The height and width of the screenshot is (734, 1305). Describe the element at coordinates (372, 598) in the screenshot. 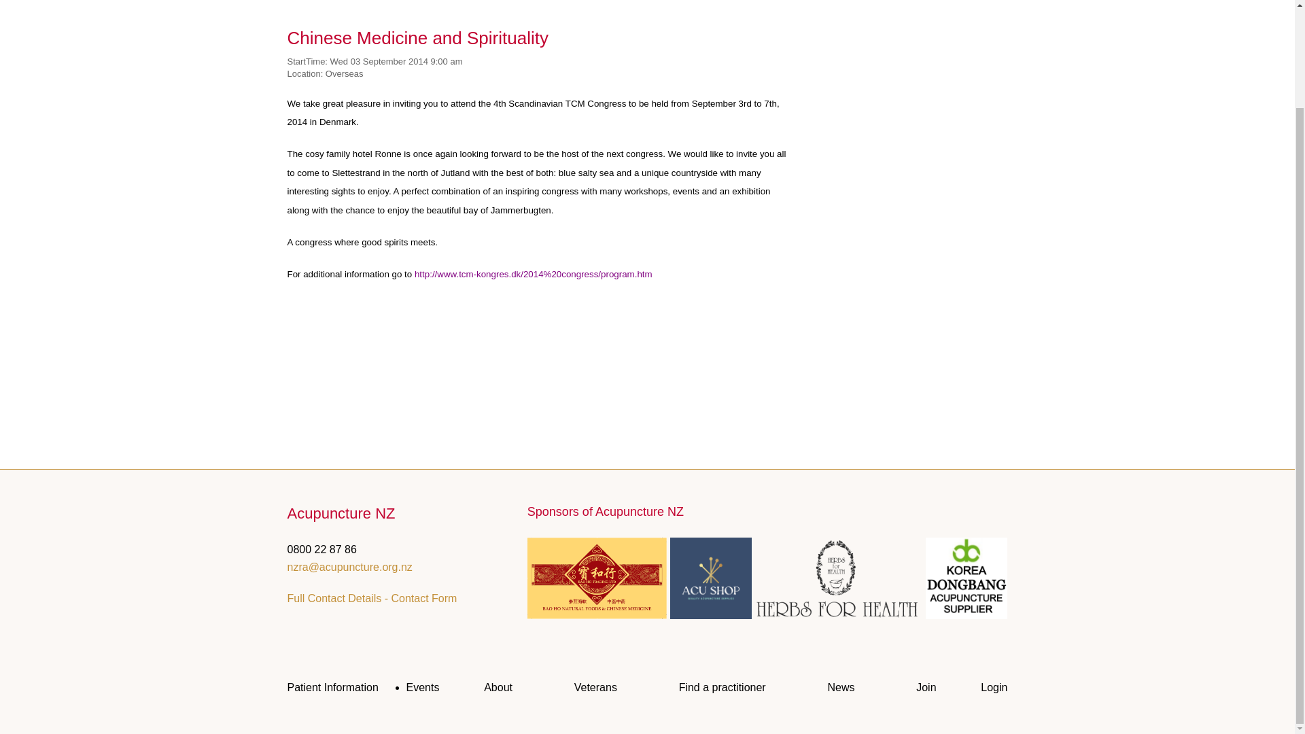

I see `Full Contact Details - Contact Form` at that location.